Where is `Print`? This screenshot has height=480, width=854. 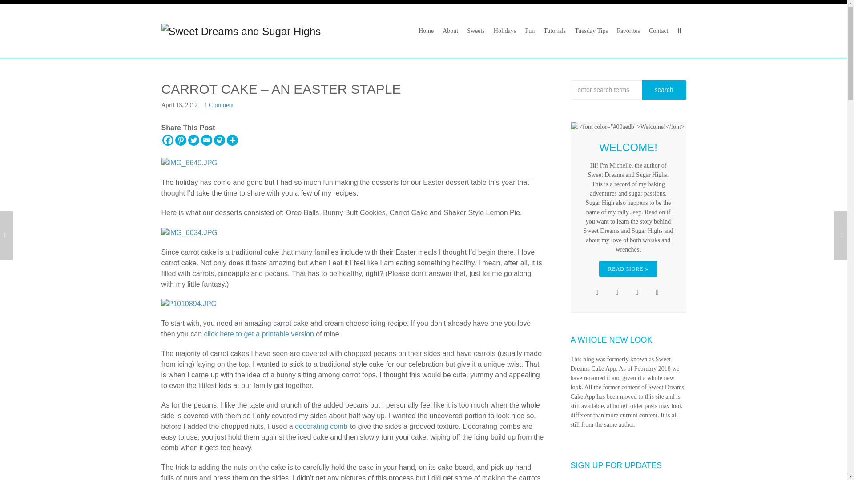
Print is located at coordinates (219, 140).